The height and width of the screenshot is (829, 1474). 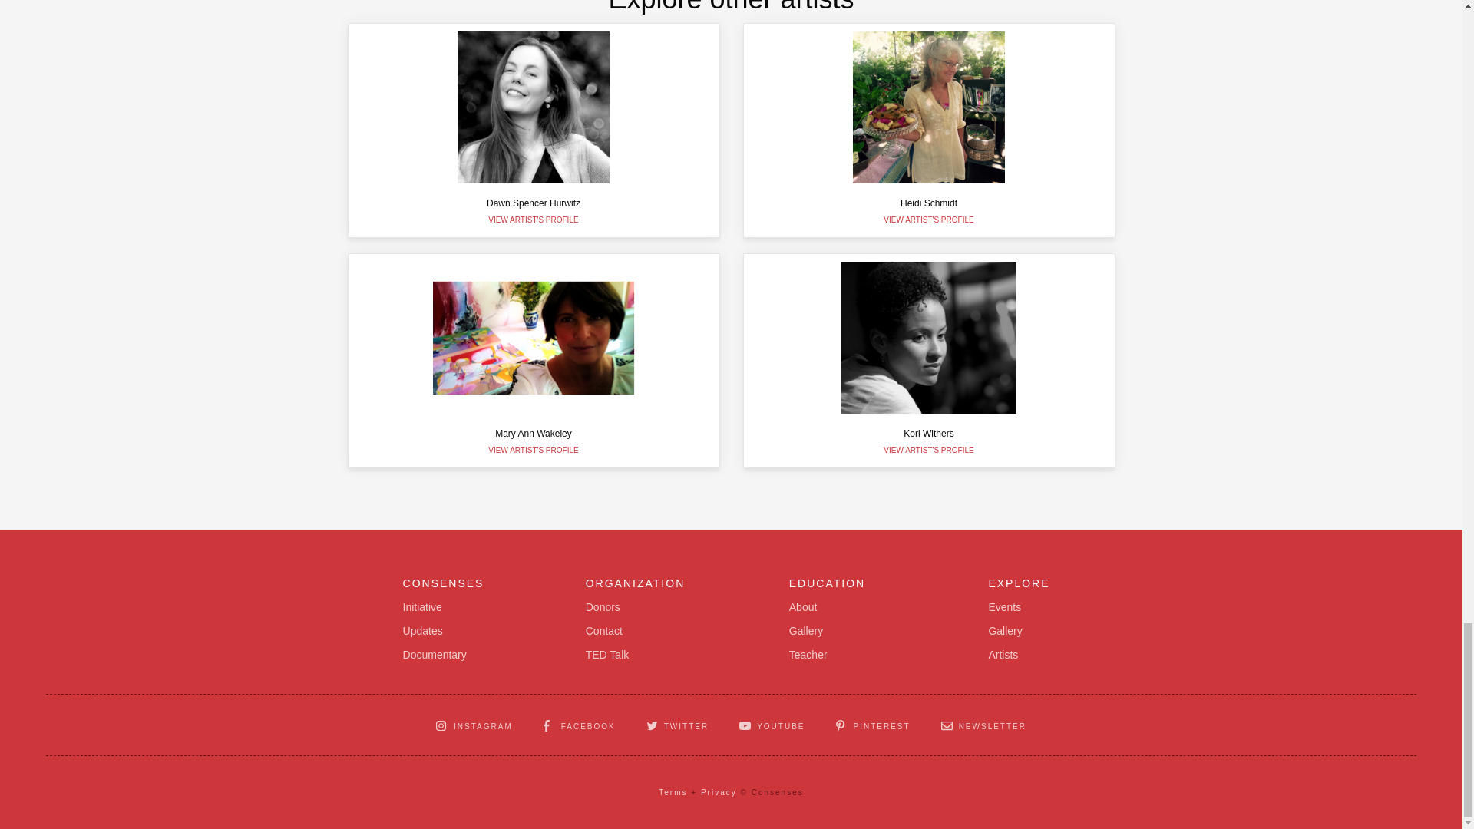 I want to click on TED Talk, so click(x=533, y=361).